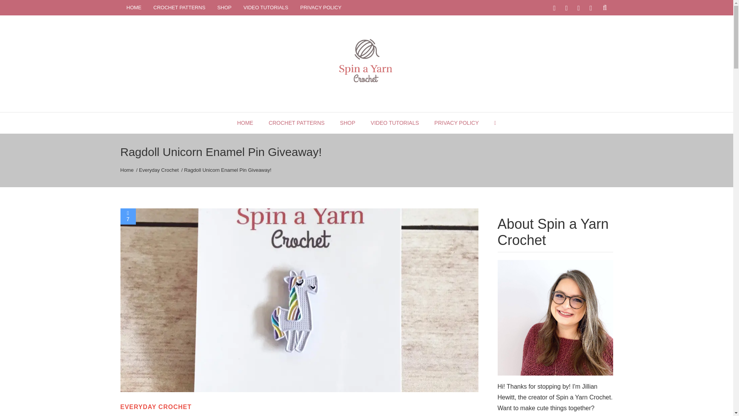 This screenshot has width=739, height=416. What do you see at coordinates (296, 122) in the screenshot?
I see `CROCHET PATTERNS` at bounding box center [296, 122].